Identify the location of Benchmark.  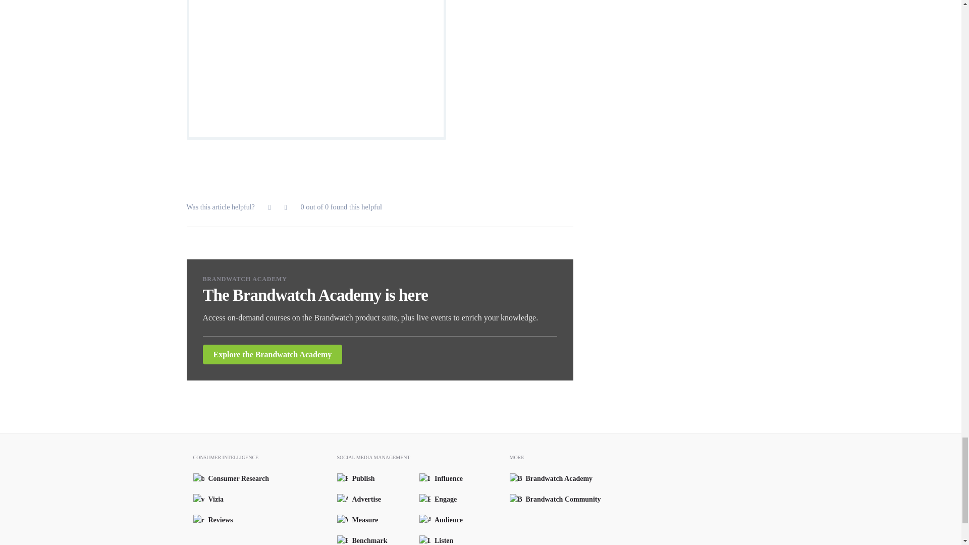
(379, 540).